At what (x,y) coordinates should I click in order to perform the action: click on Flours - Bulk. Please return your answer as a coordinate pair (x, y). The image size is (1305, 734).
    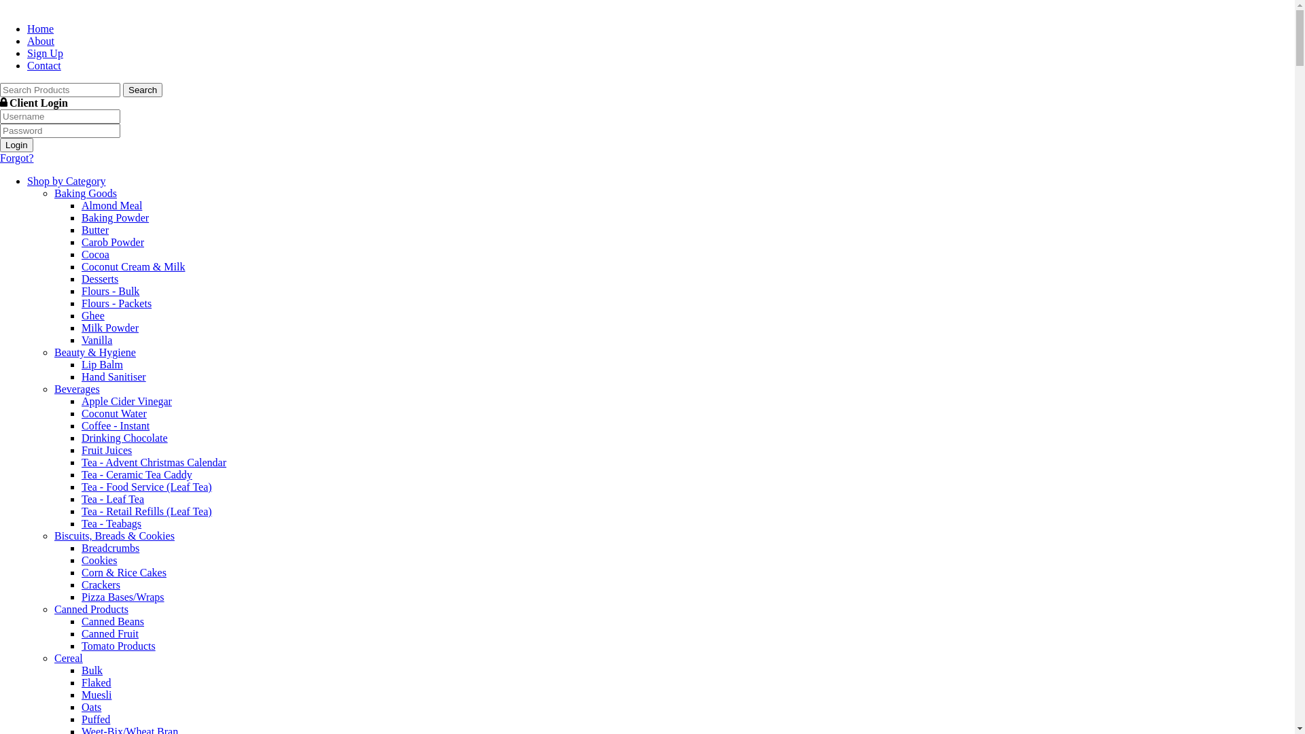
    Looking at the image, I should click on (110, 291).